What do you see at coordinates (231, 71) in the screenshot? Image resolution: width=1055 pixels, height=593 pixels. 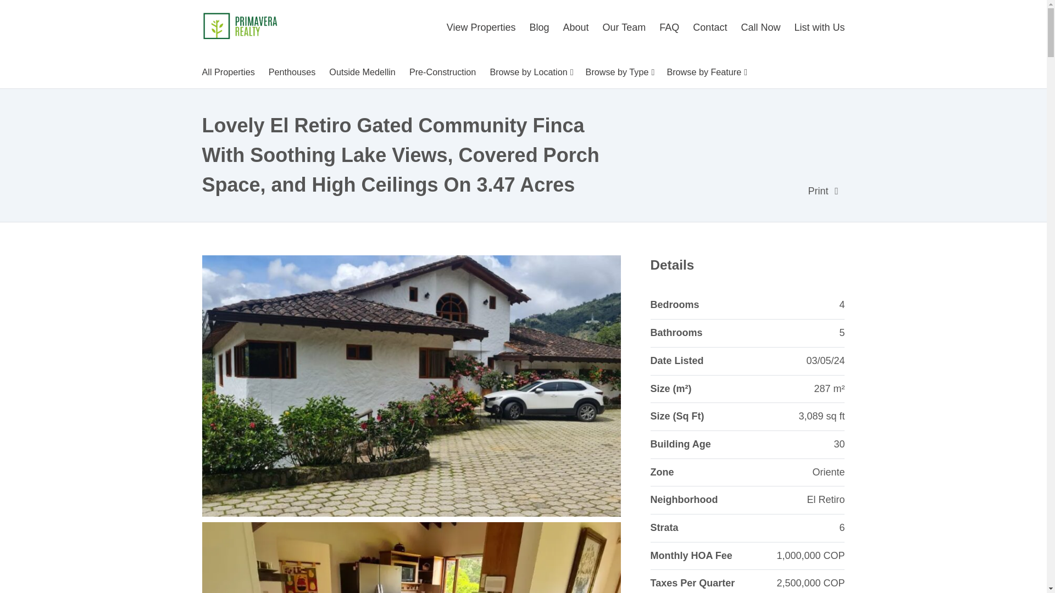 I see `All Properties` at bounding box center [231, 71].